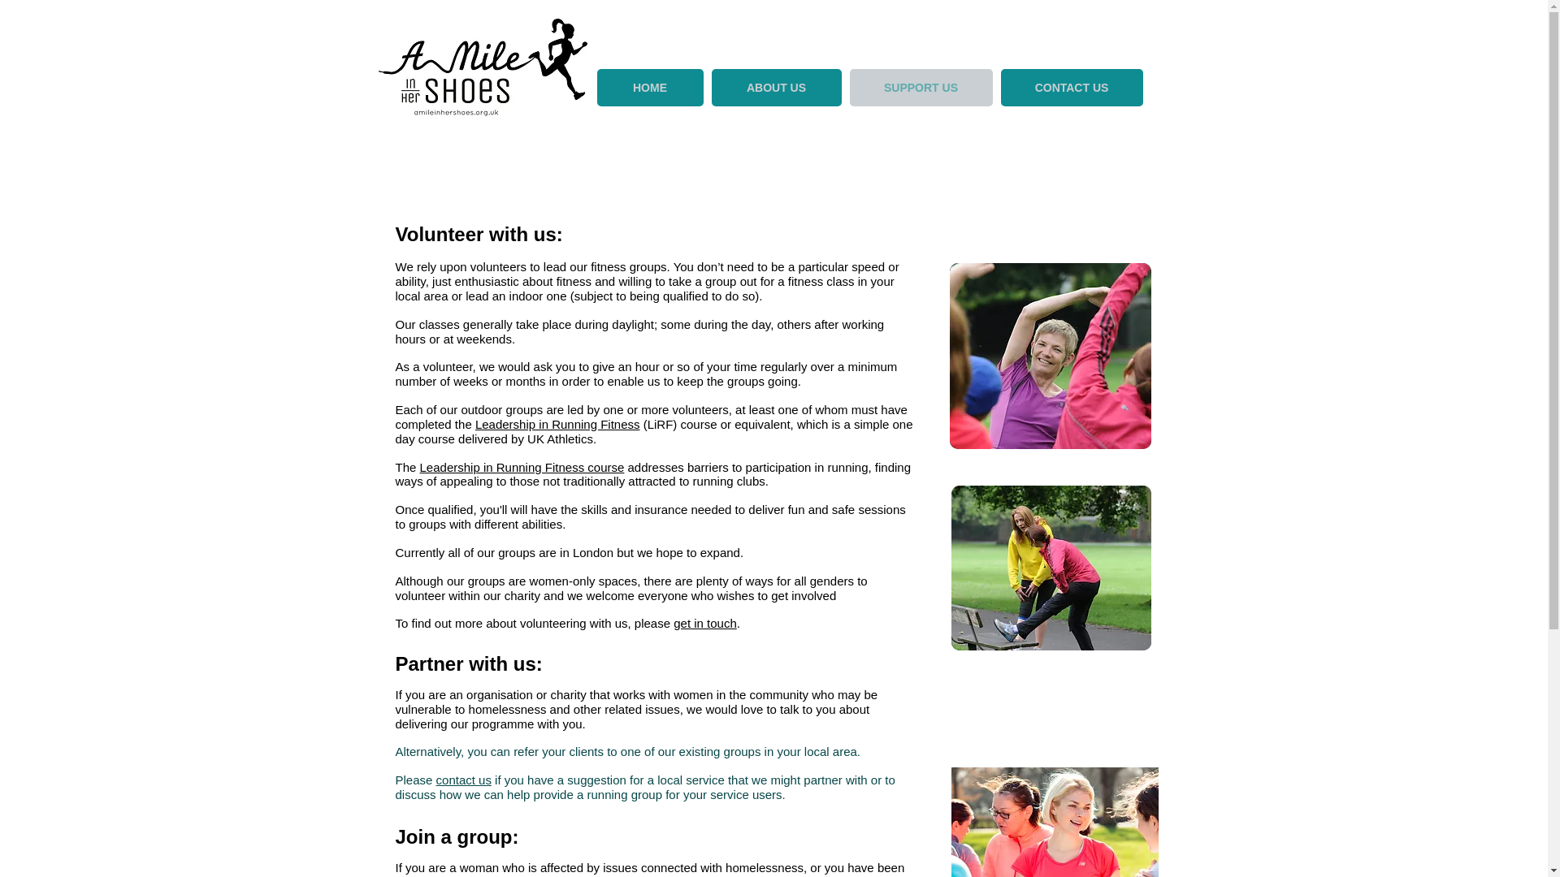 The width and height of the screenshot is (1560, 877). I want to click on contact us, so click(463, 780).